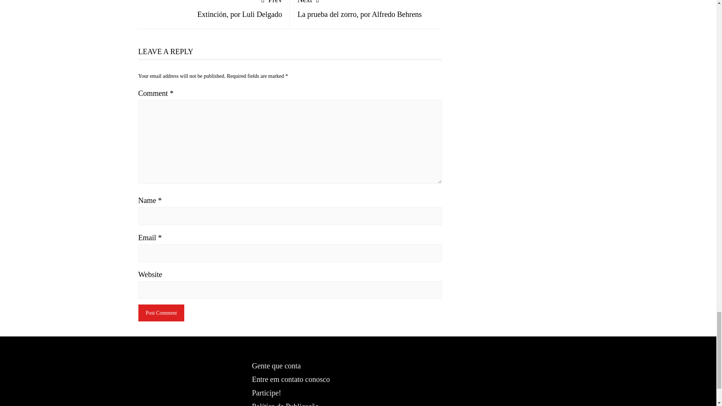 This screenshot has height=406, width=722. I want to click on Post Comment, so click(366, 9).